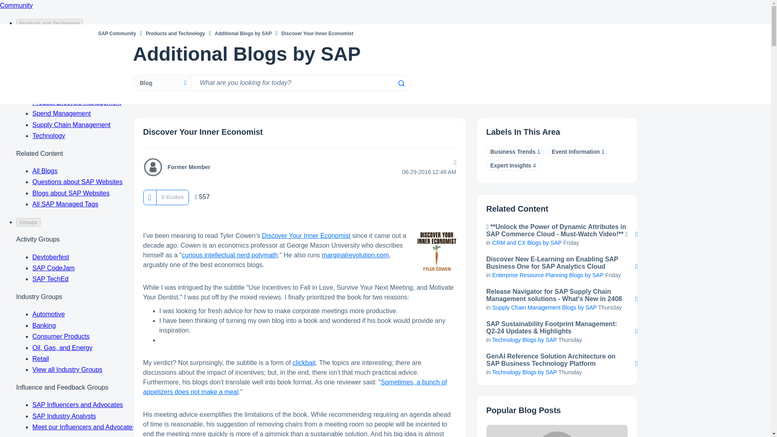 The width and height of the screenshot is (777, 437). I want to click on Additional Blogs by SAP, so click(244, 33).